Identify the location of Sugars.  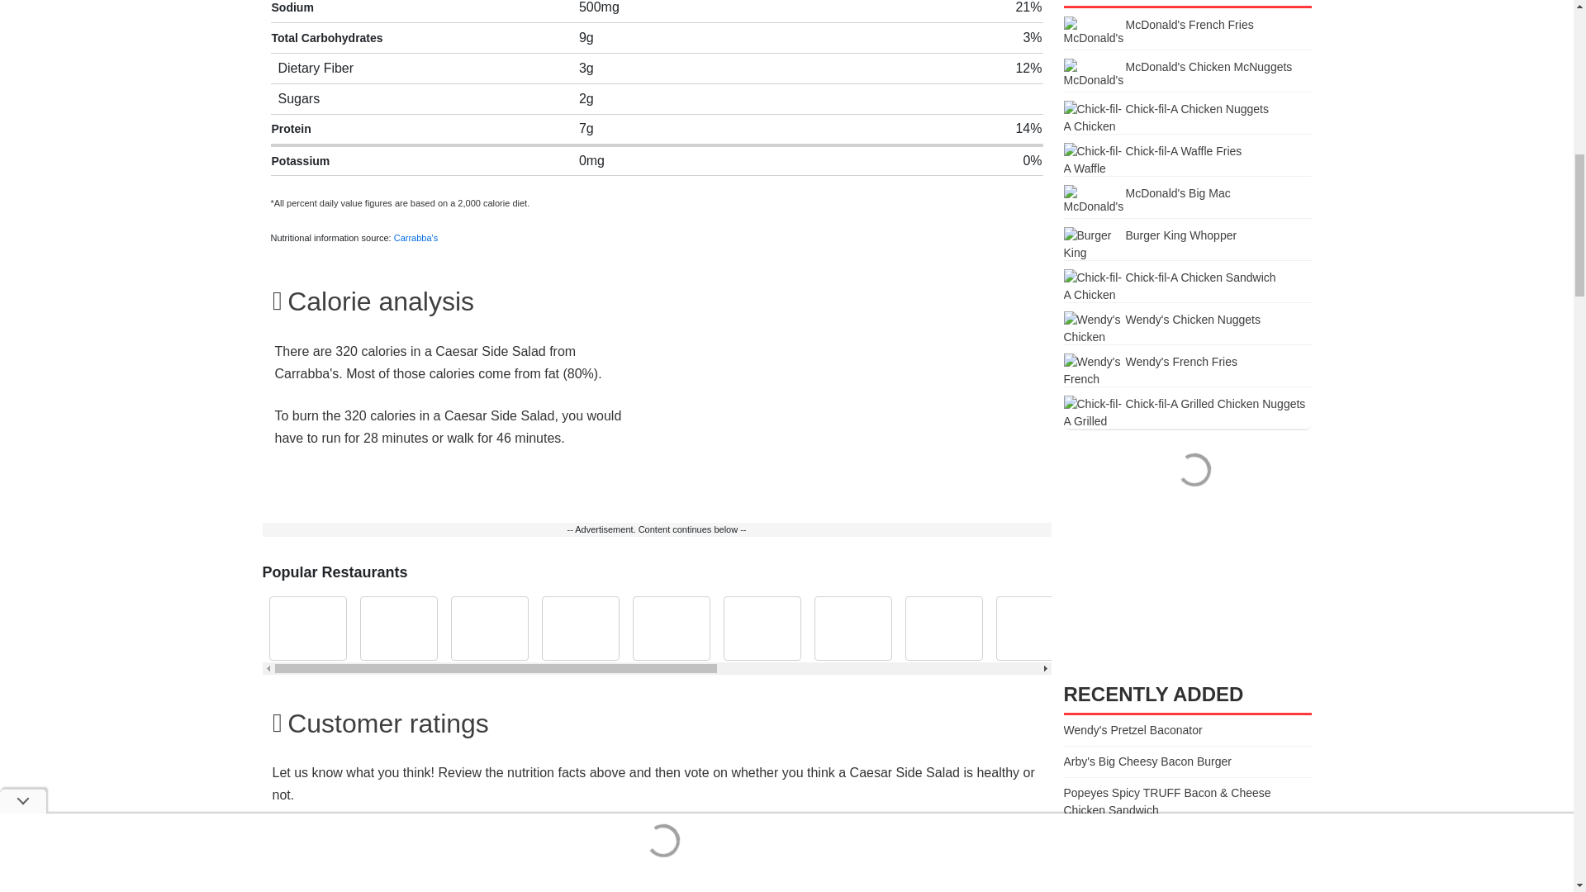
(299, 99).